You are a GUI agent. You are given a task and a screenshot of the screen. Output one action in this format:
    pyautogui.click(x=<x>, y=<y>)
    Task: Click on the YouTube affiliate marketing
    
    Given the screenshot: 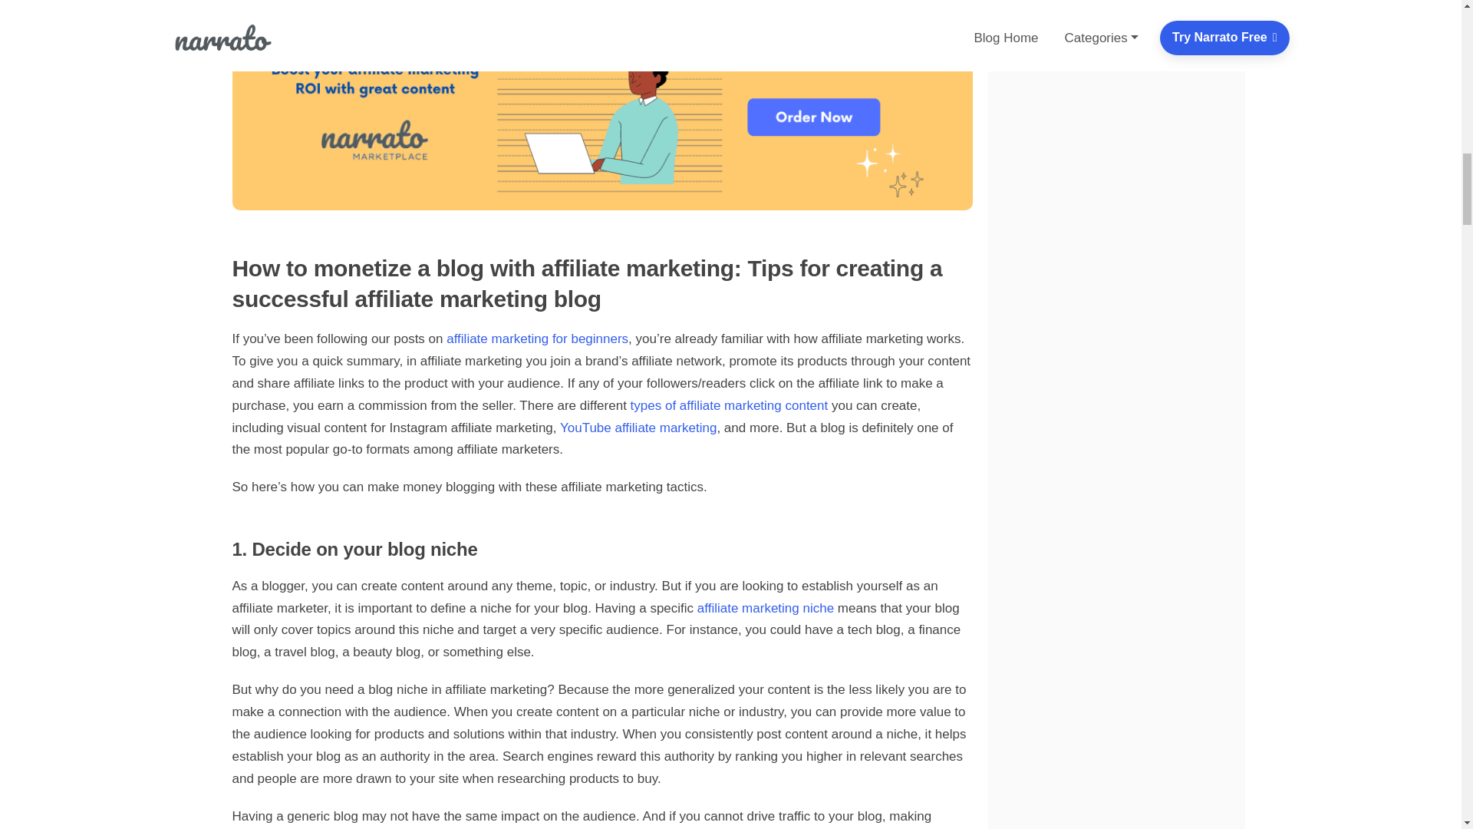 What is the action you would take?
    pyautogui.click(x=638, y=428)
    